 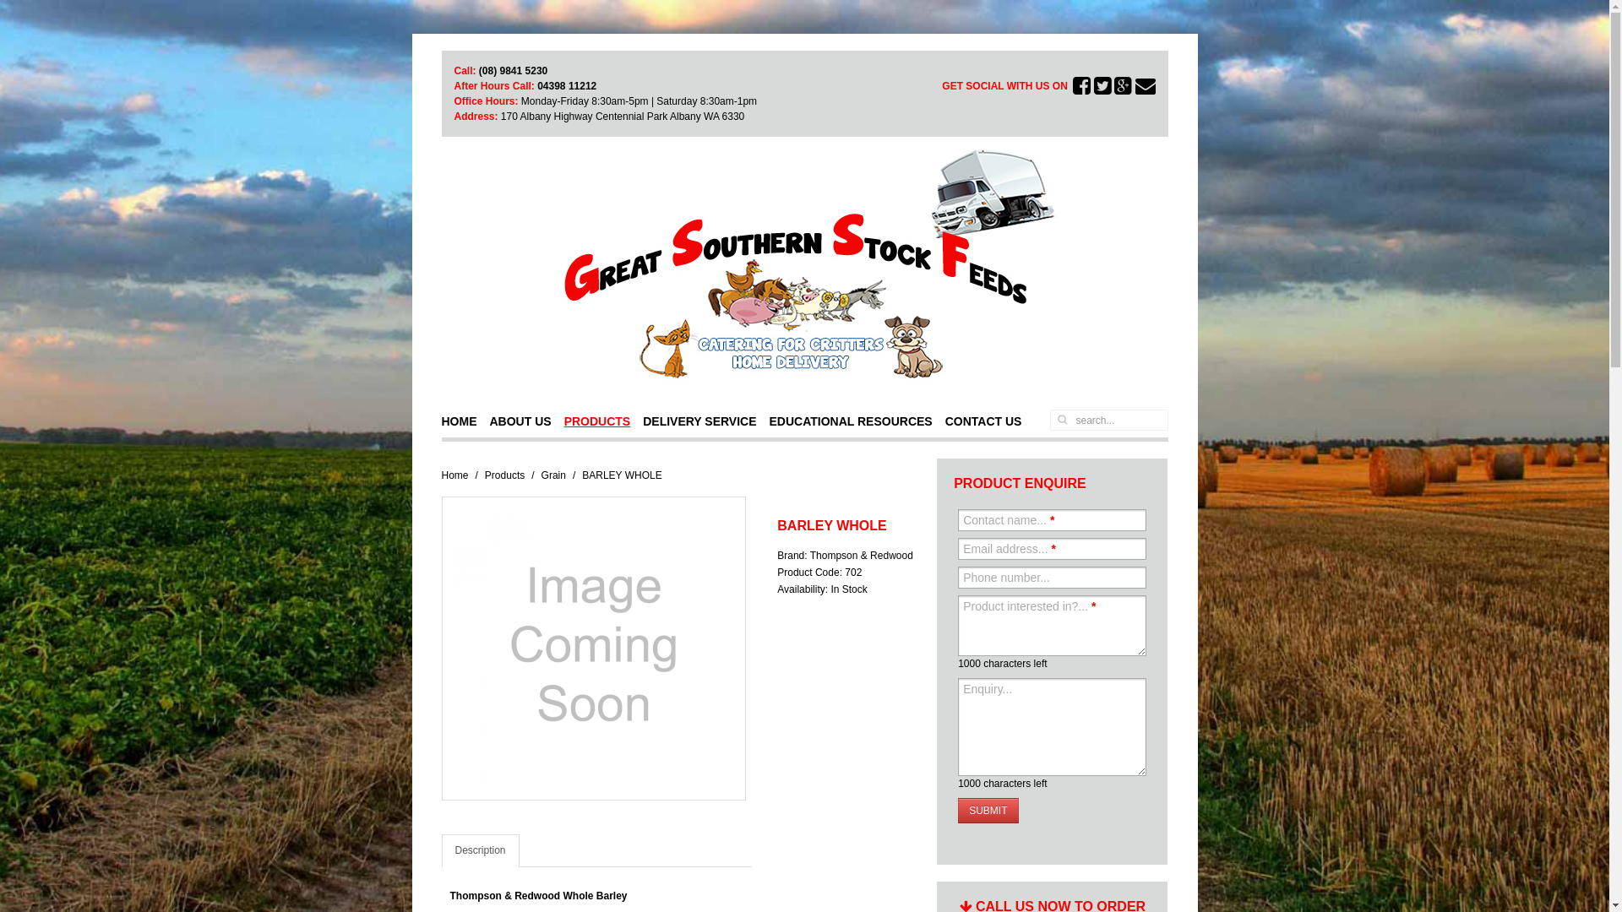 What do you see at coordinates (465, 415) in the screenshot?
I see `HOME` at bounding box center [465, 415].